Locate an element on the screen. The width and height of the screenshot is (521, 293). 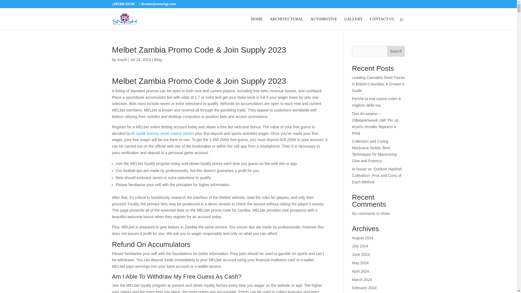
snash is located at coordinates (122, 59).